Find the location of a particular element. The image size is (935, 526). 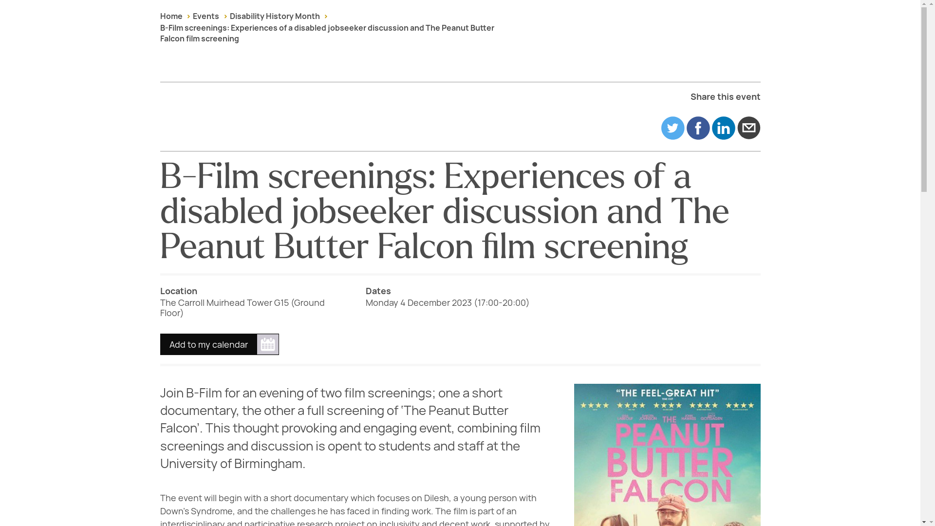

Add to my calendar is located at coordinates (219, 344).